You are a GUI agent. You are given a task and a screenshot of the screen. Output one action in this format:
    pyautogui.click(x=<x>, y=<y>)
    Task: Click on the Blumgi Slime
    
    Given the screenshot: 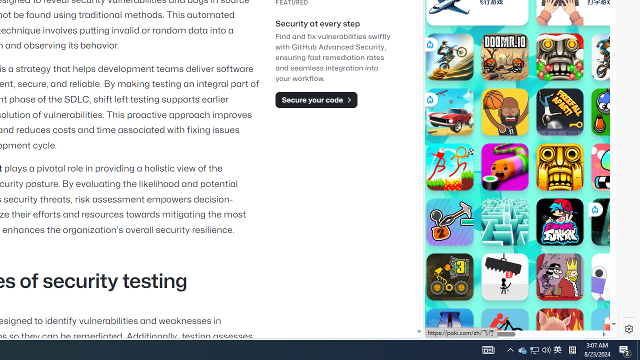 What is the action you would take?
    pyautogui.click(x=615, y=167)
    